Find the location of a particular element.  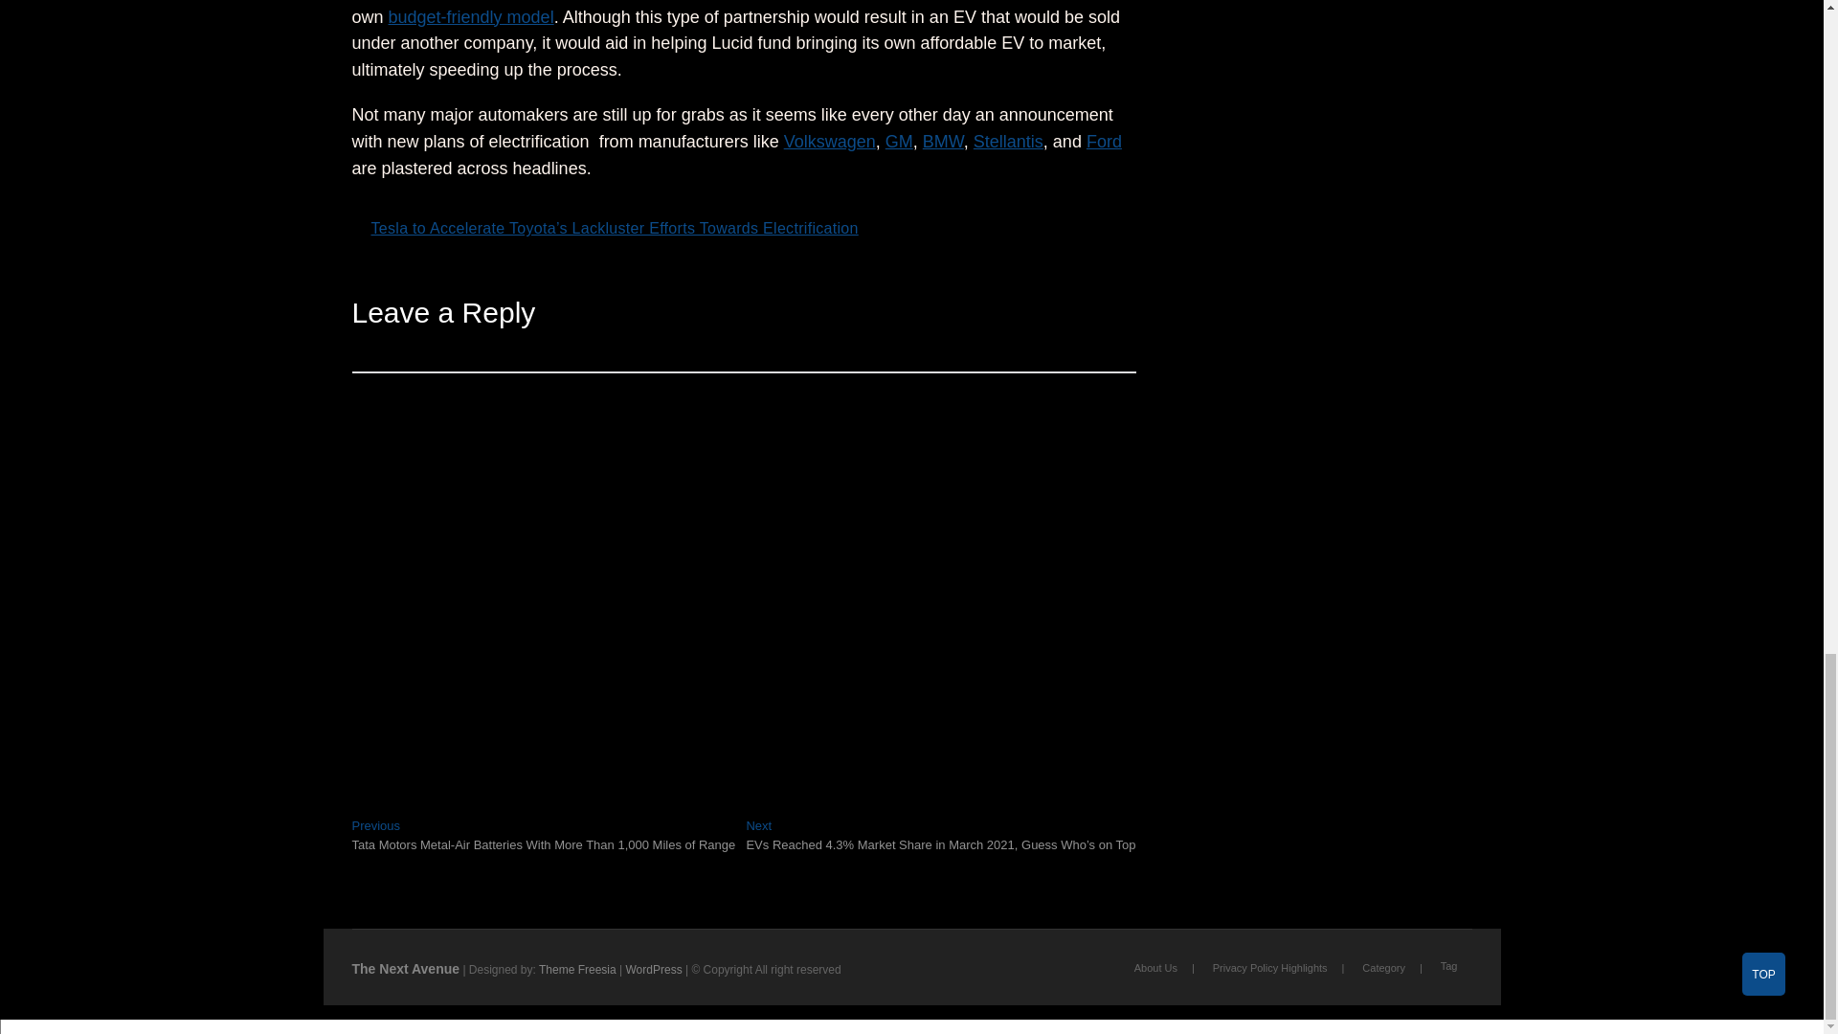

BMW is located at coordinates (942, 142).